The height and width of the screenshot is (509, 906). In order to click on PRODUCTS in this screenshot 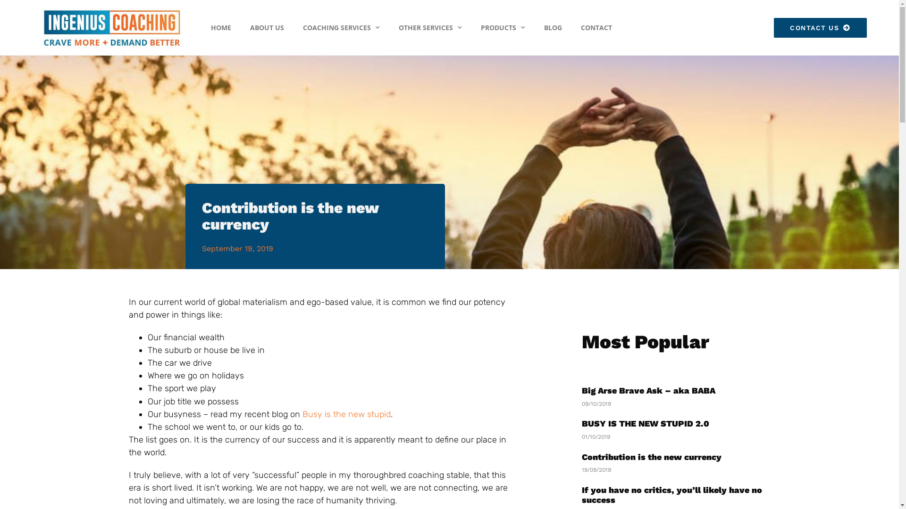, I will do `click(503, 28)`.